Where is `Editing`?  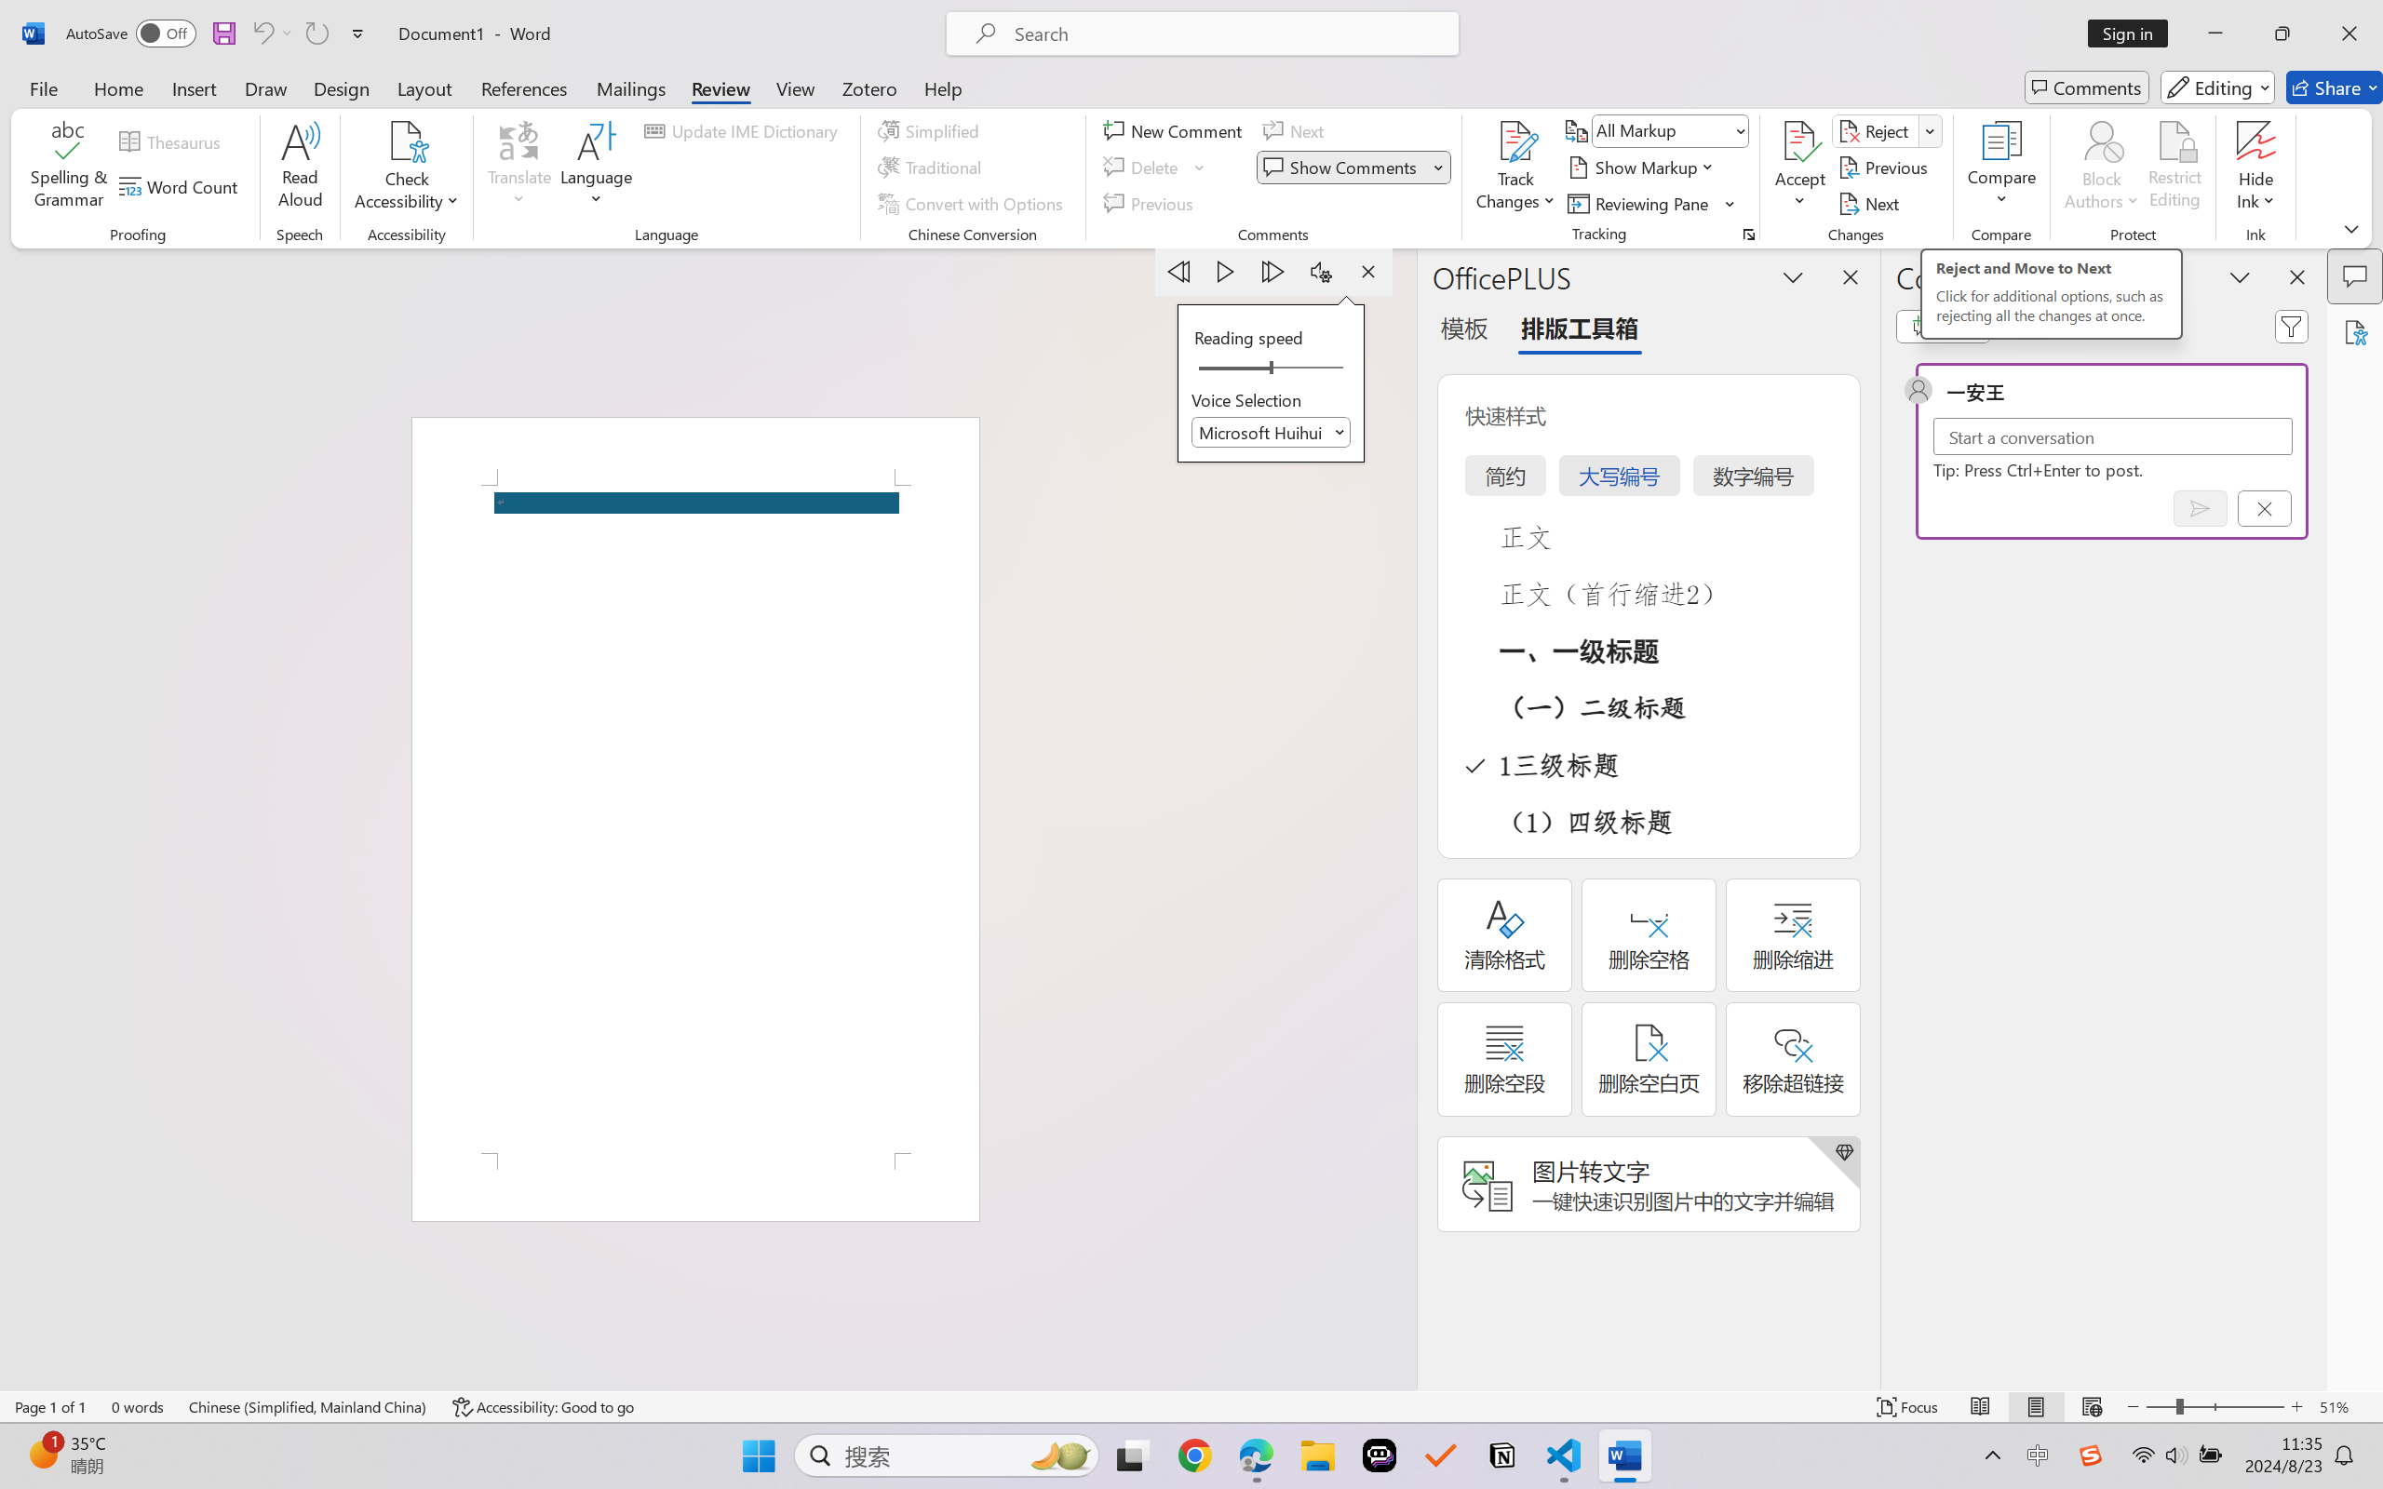
Editing is located at coordinates (2217, 87).